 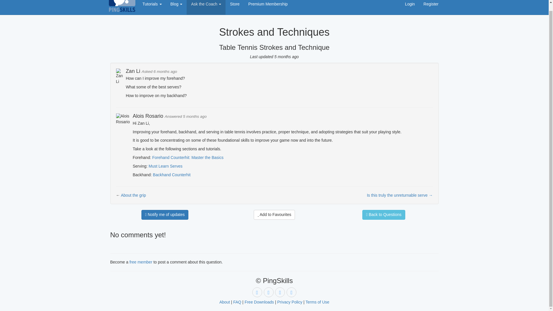 I want to click on Add to Favourites, so click(x=274, y=215).